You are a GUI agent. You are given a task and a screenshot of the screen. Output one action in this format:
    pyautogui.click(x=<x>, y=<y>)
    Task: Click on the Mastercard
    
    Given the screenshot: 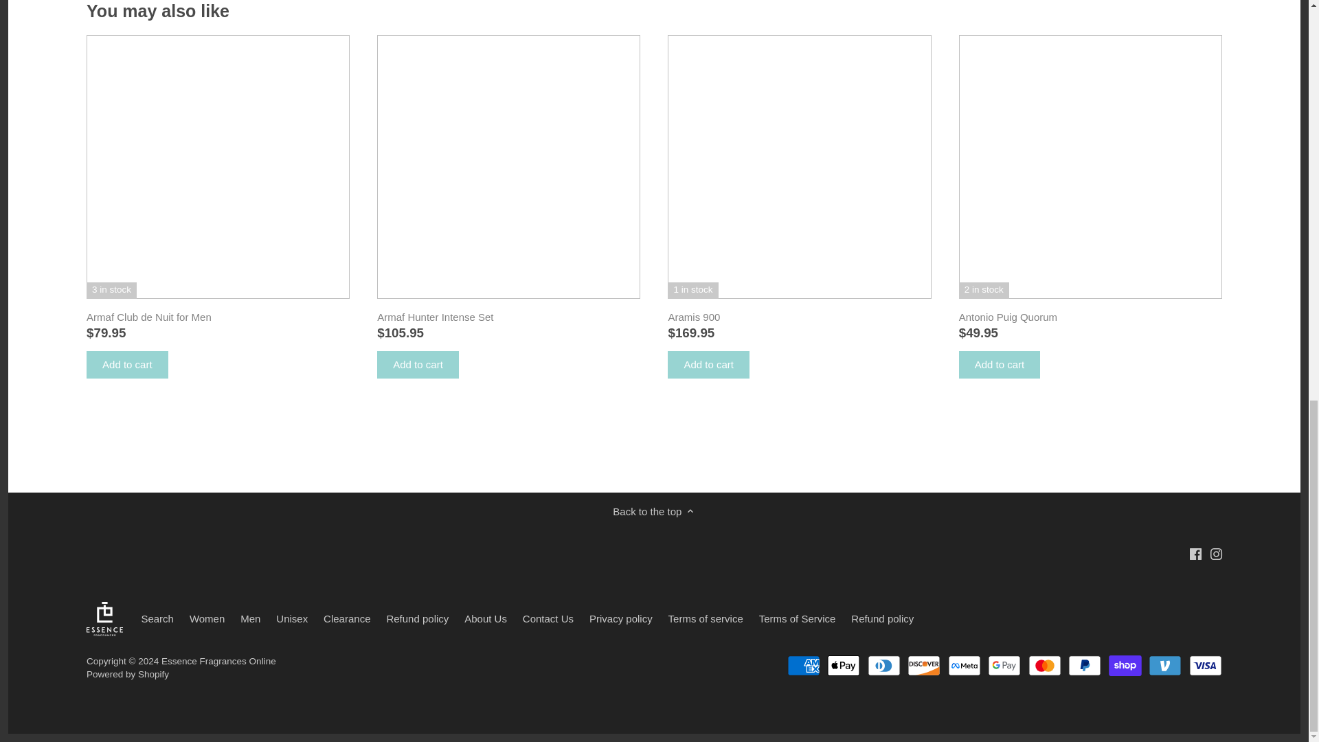 What is the action you would take?
    pyautogui.click(x=1045, y=665)
    